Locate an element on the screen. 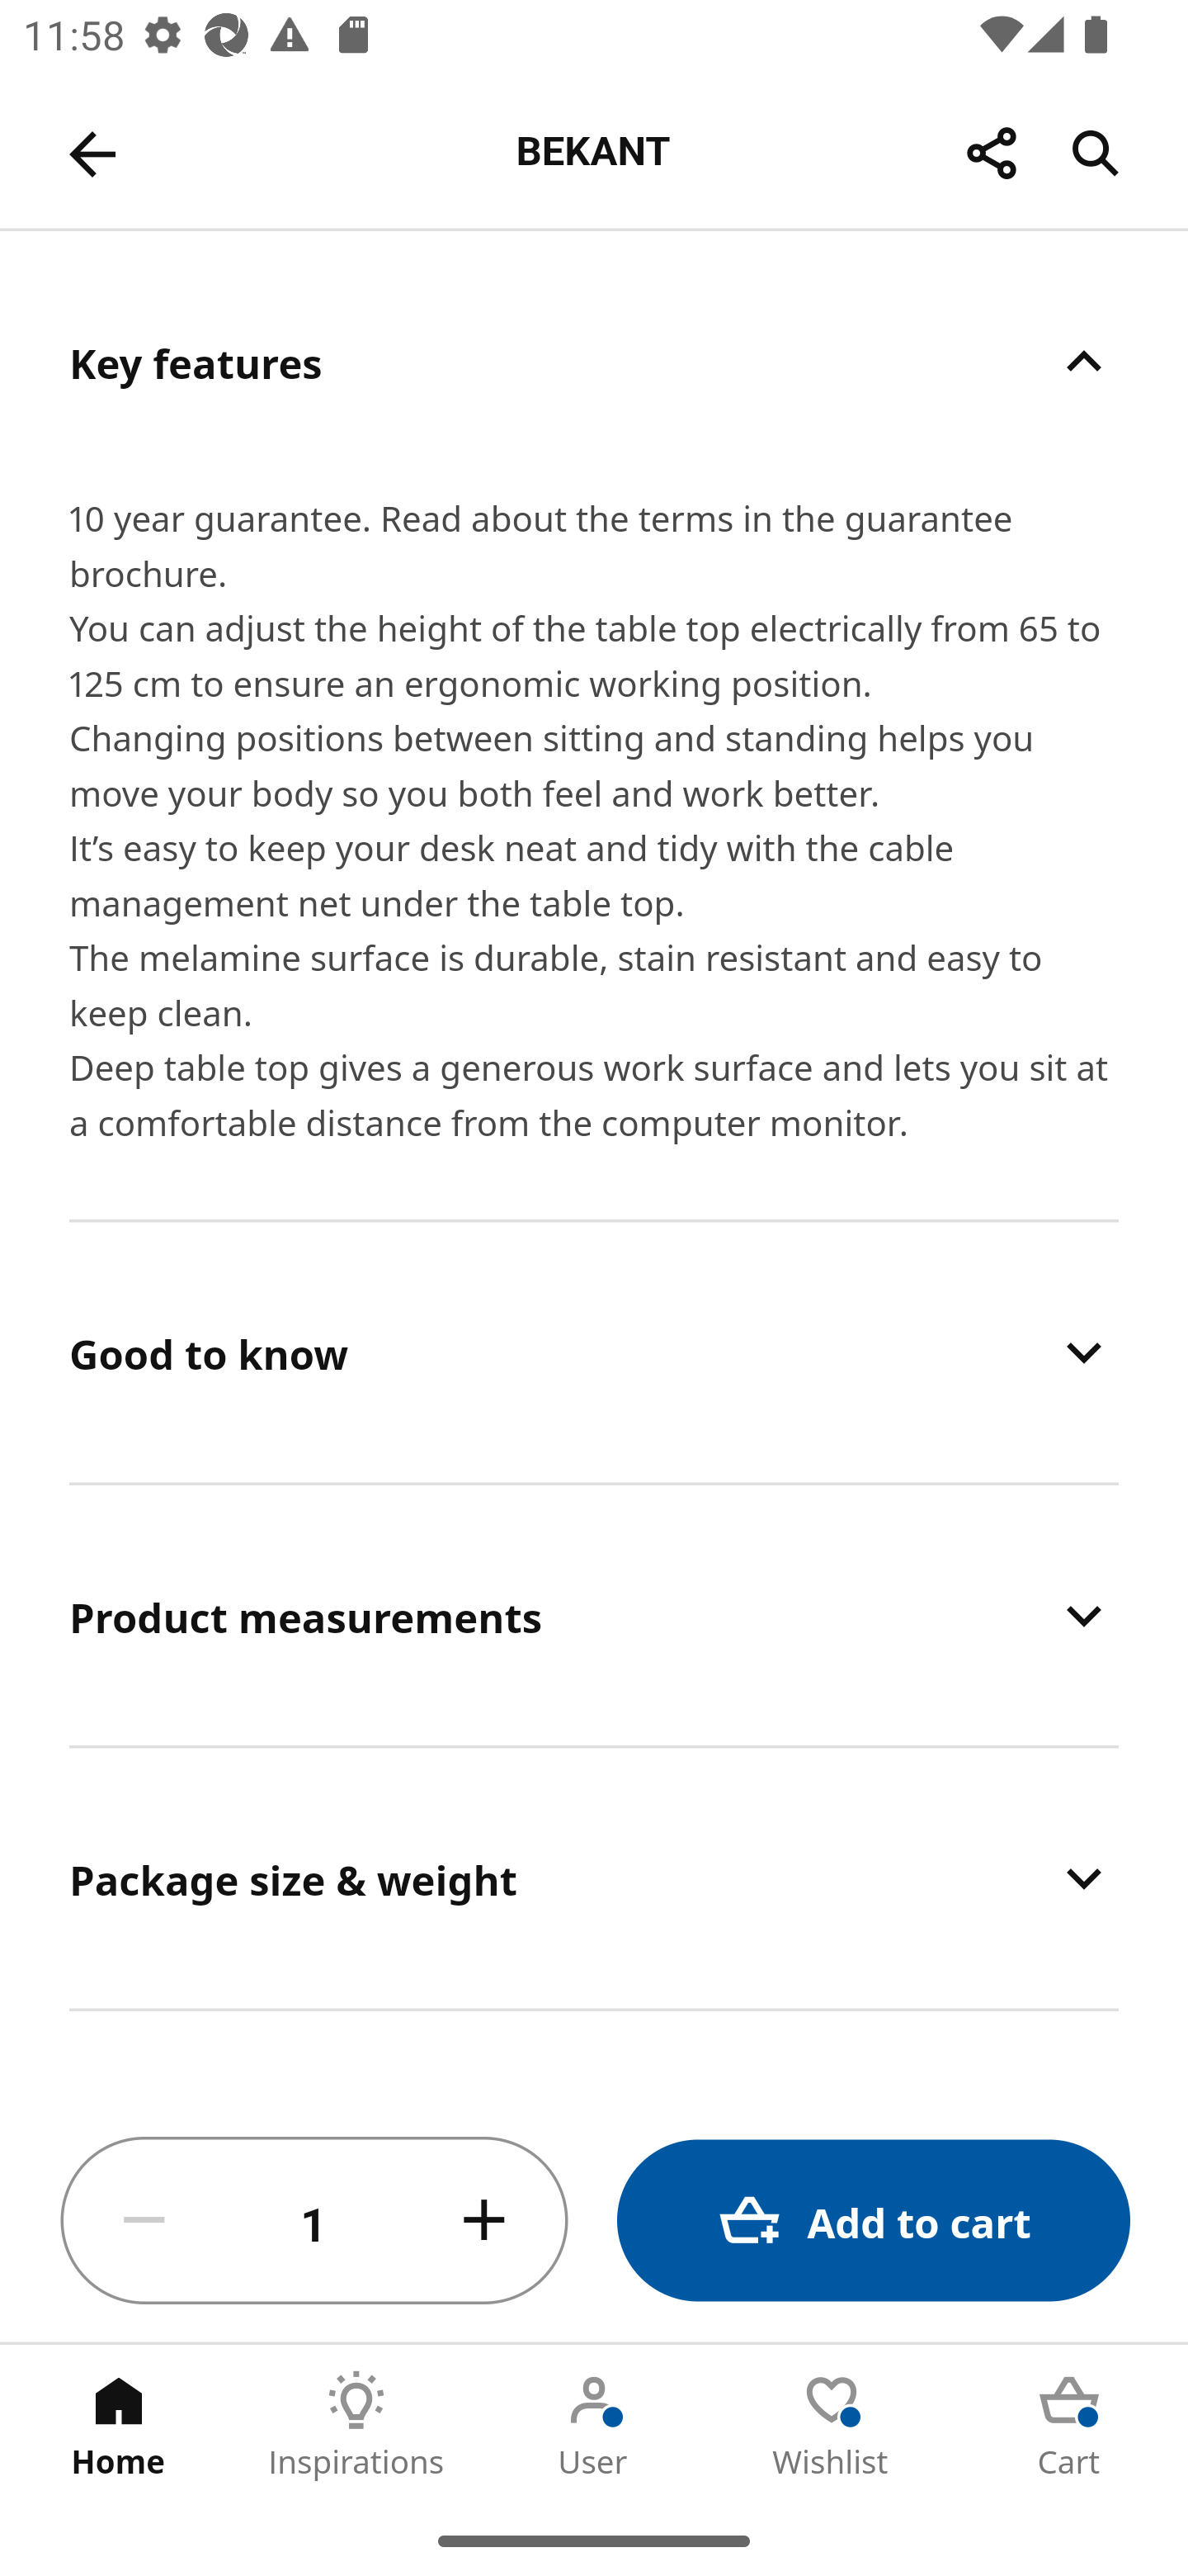  Wishlist
Tab 4 of 5 is located at coordinates (832, 2425).